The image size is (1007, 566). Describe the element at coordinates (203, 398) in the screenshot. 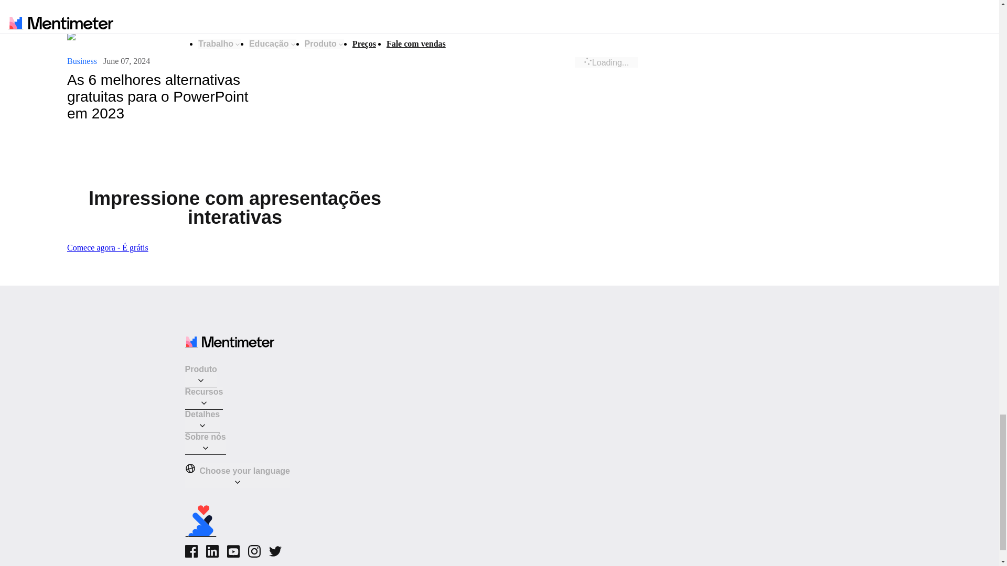

I see `Recursos` at that location.